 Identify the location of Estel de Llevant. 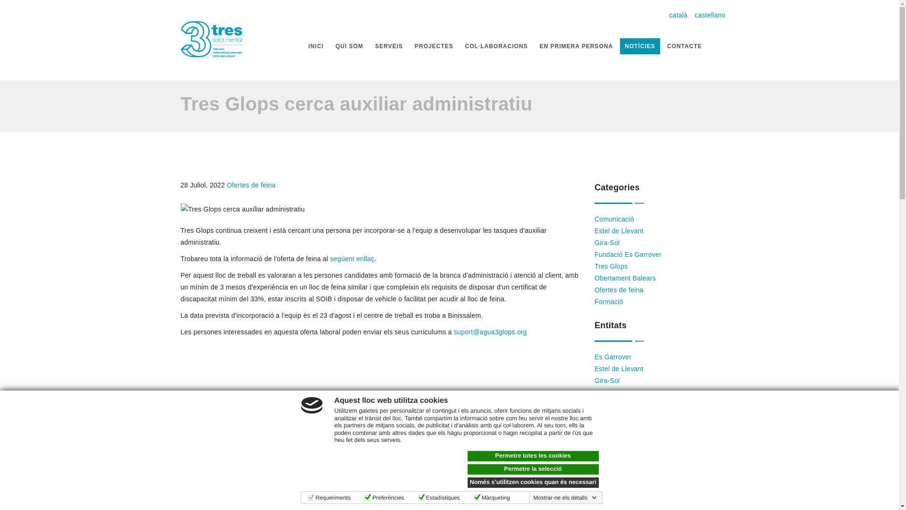
(619, 369).